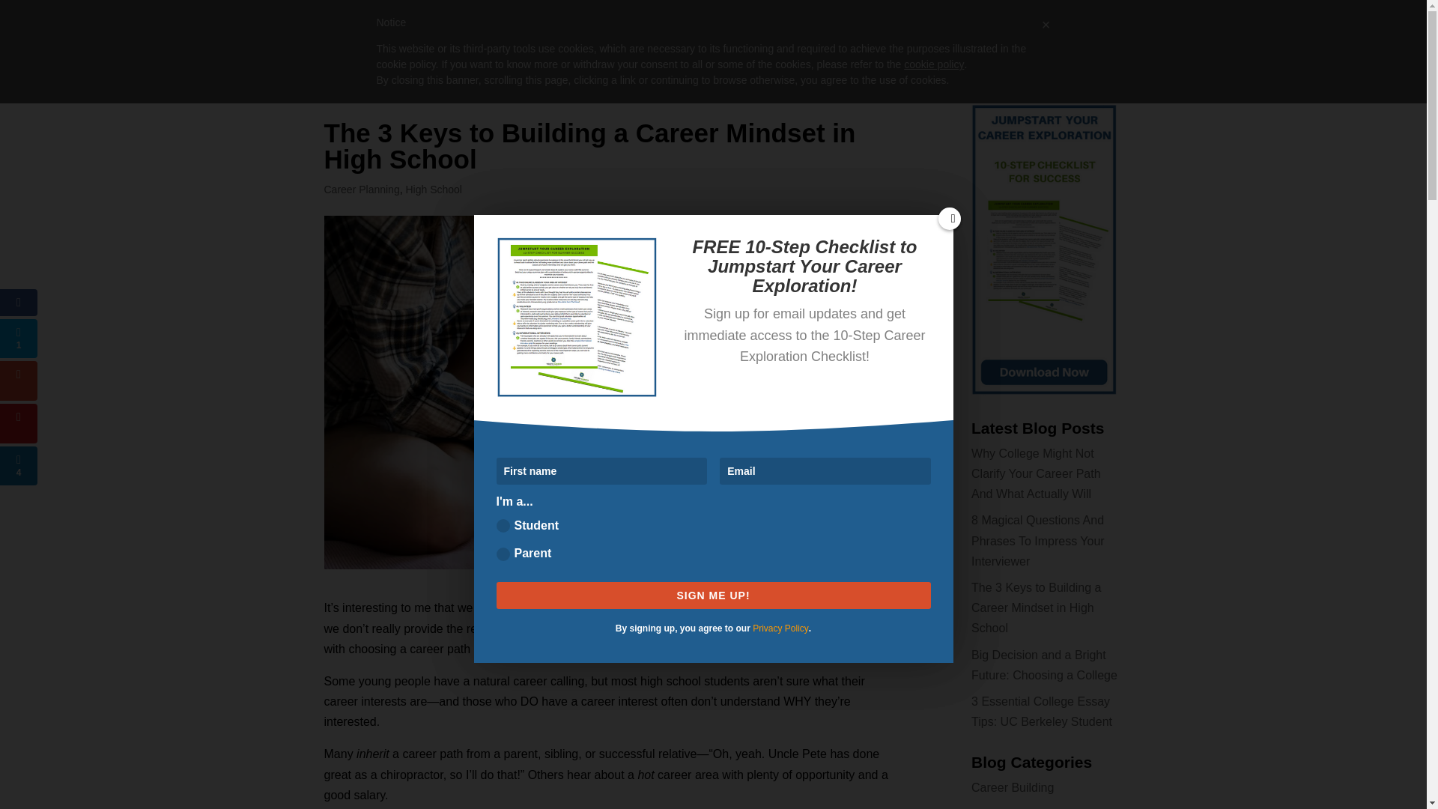 The width and height of the screenshot is (1438, 809). I want to click on The 3 Keys to Building a Career Mindset in High School, so click(1037, 607).